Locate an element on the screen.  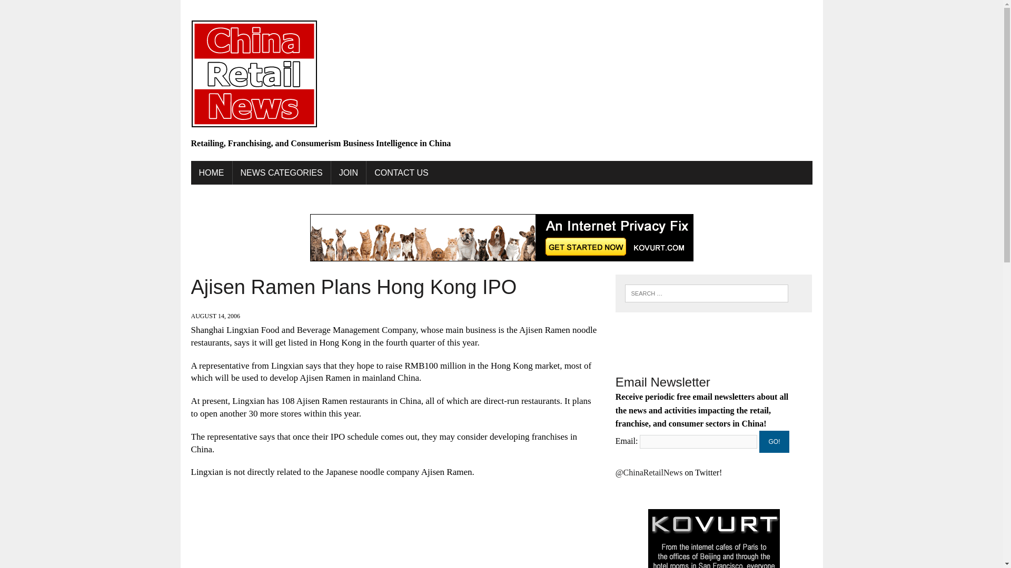
Search is located at coordinates (53, 10).